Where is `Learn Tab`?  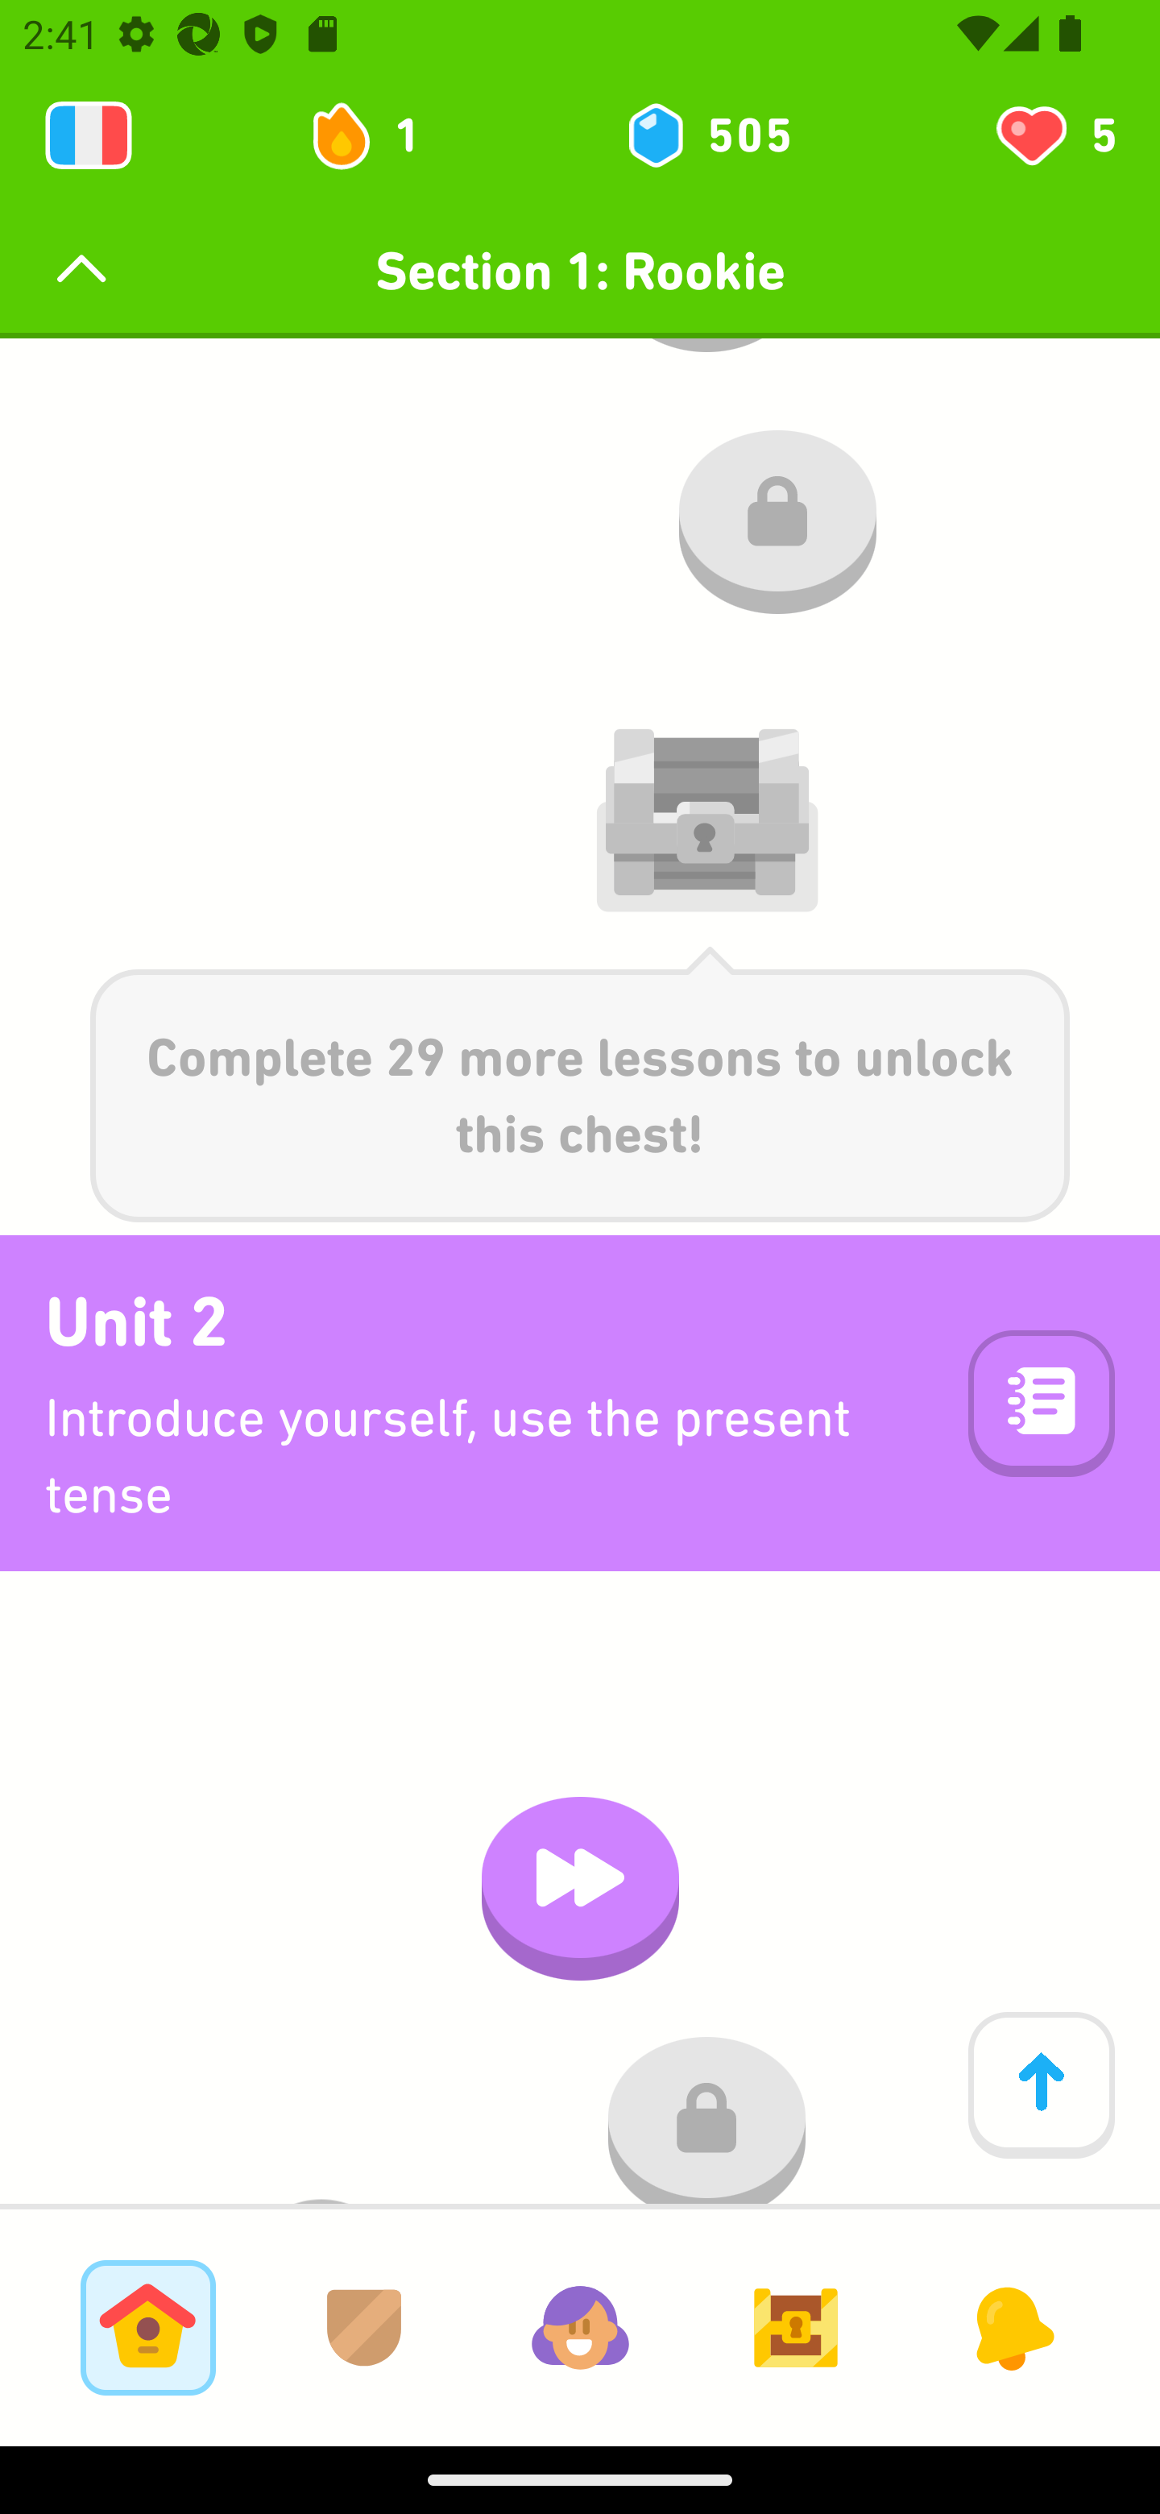
Learn Tab is located at coordinates (147, 2327).